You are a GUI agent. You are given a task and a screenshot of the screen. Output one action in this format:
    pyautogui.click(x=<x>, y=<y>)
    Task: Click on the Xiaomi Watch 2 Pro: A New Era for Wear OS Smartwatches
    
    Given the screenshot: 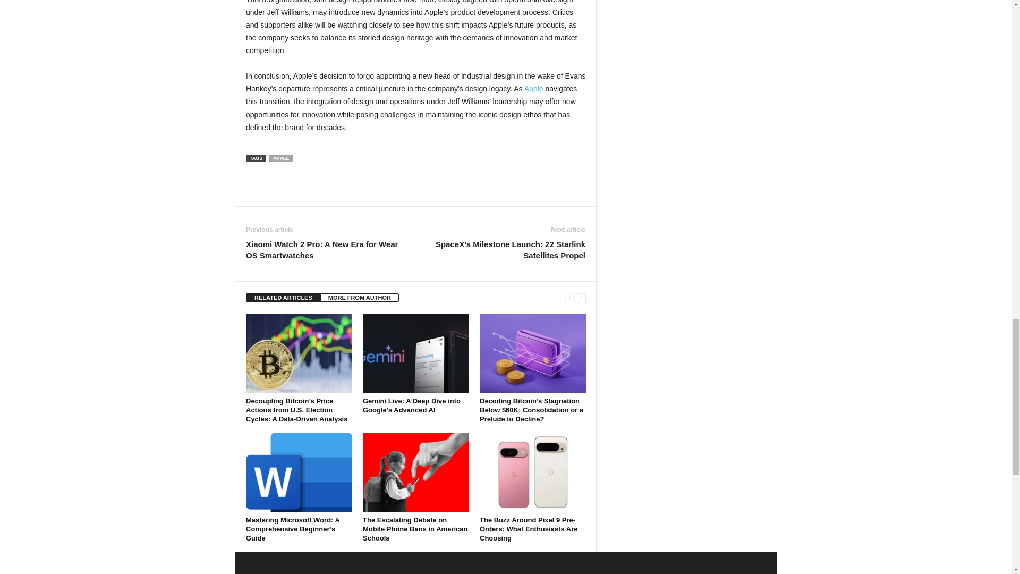 What is the action you would take?
    pyautogui.click(x=325, y=250)
    